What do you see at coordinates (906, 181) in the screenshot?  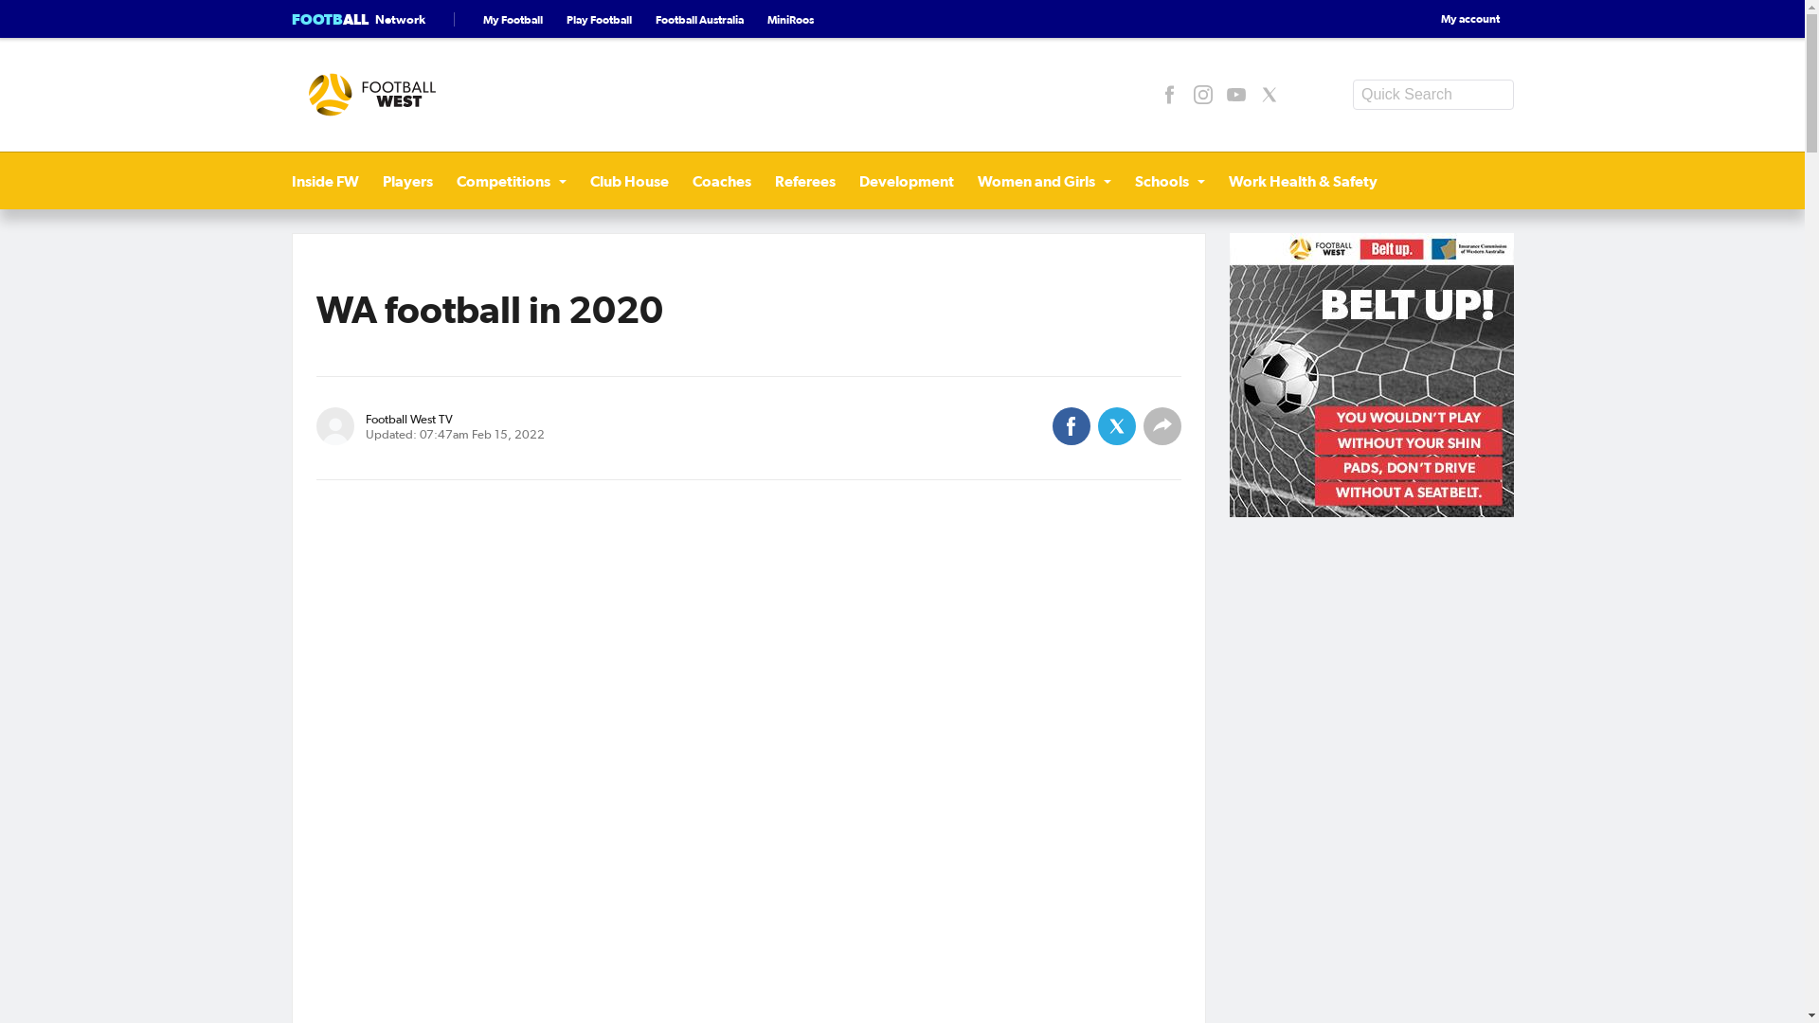 I see `Development` at bounding box center [906, 181].